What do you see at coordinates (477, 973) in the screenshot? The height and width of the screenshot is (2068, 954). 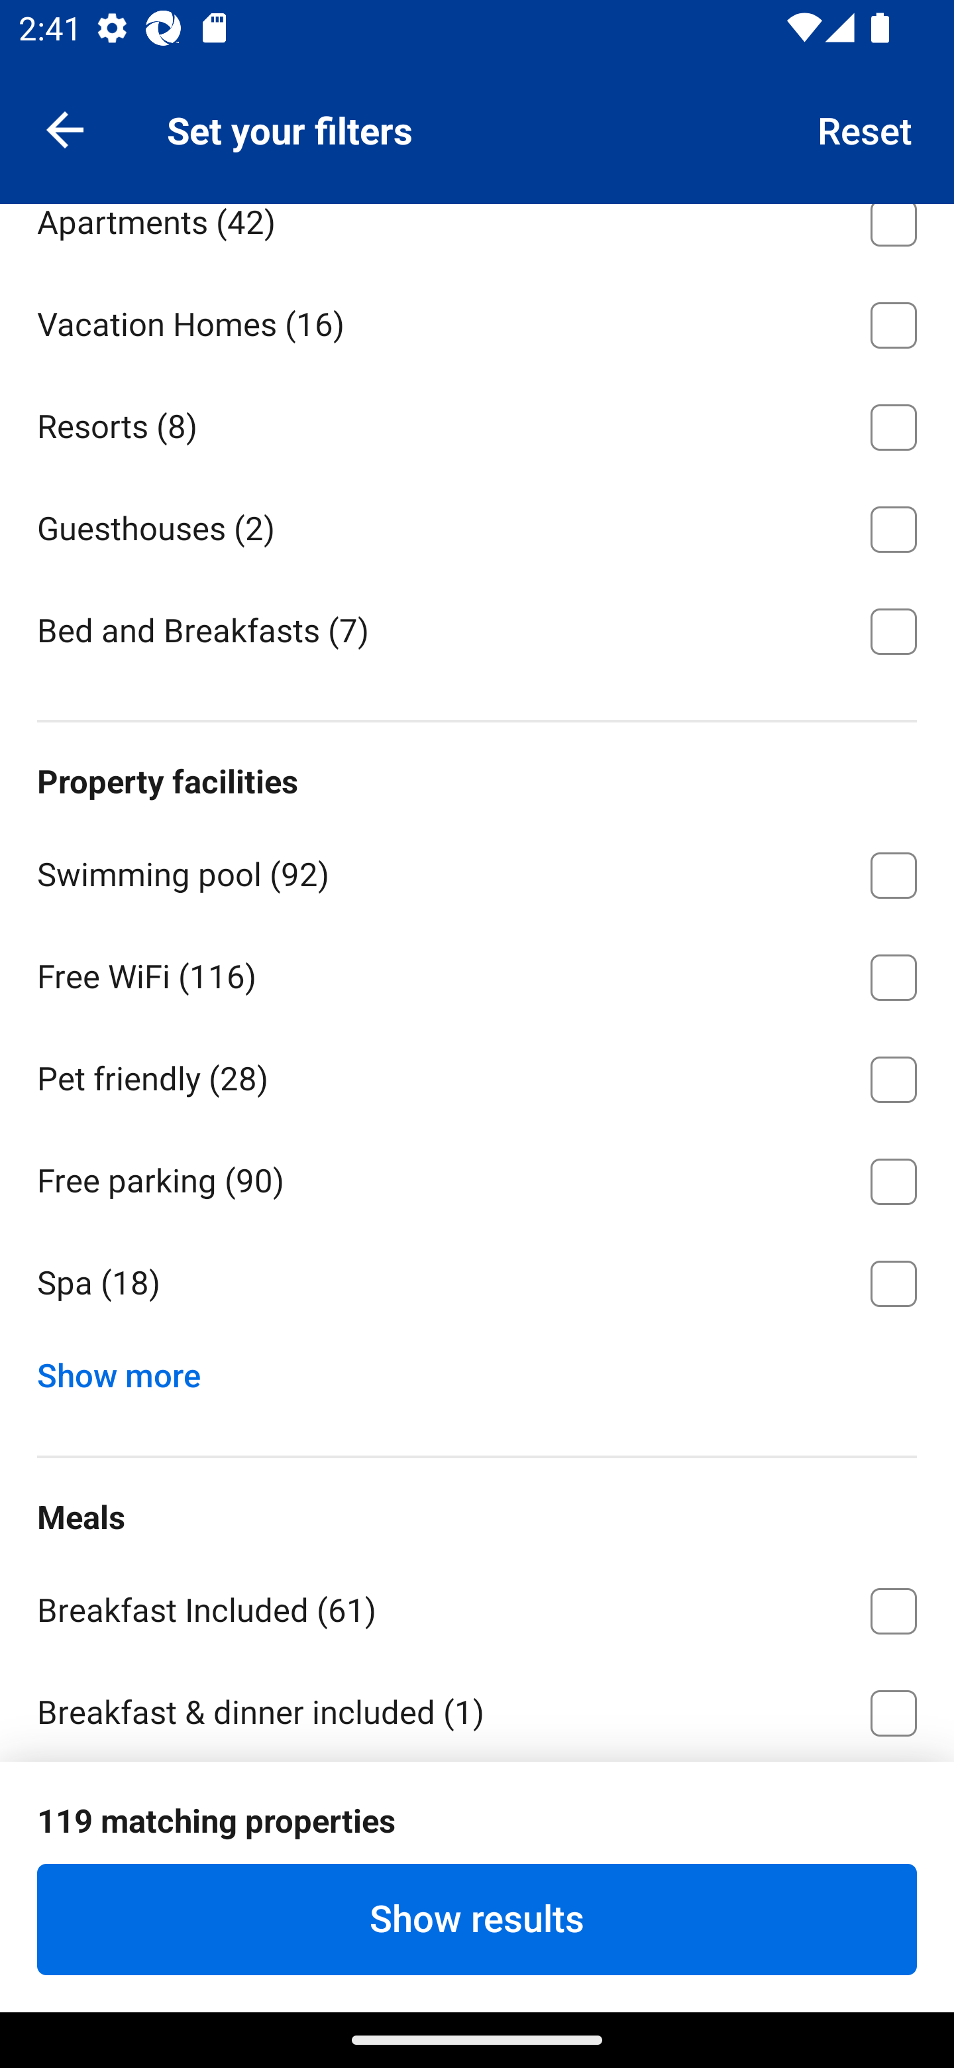 I see `Free WiFi ⁦(116)` at bounding box center [477, 973].